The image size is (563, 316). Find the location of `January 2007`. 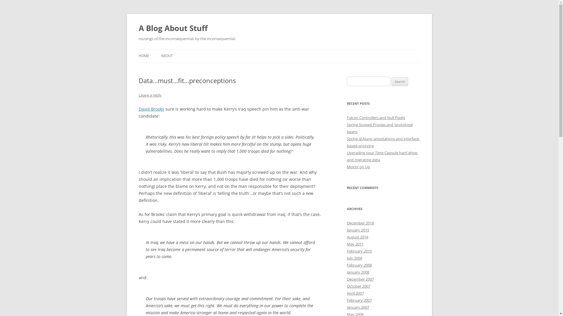

January 2007 is located at coordinates (358, 307).